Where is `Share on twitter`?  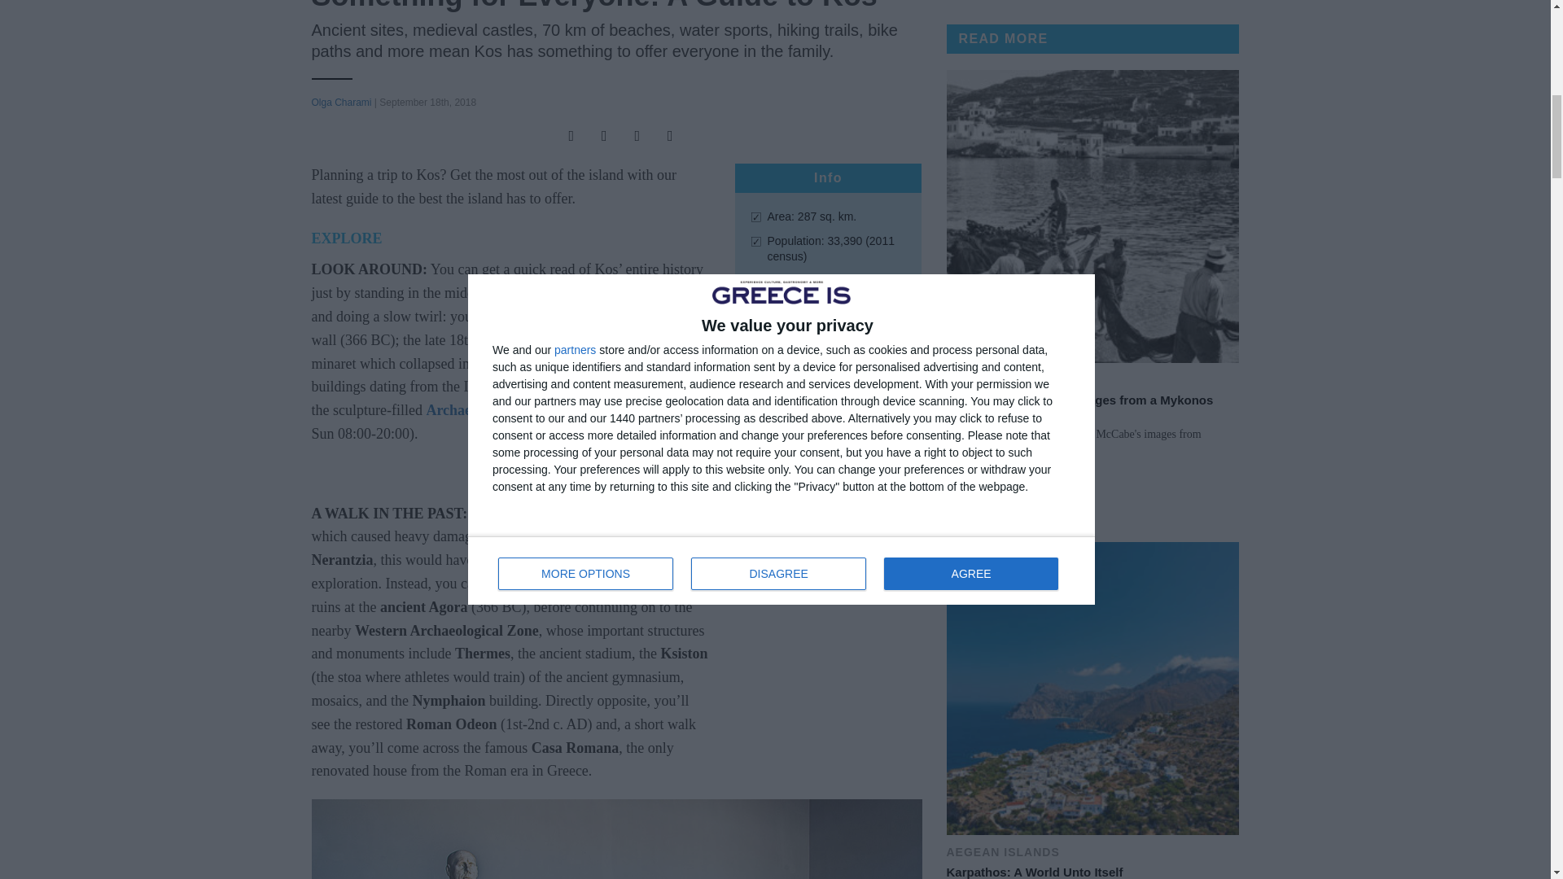 Share on twitter is located at coordinates (601, 137).